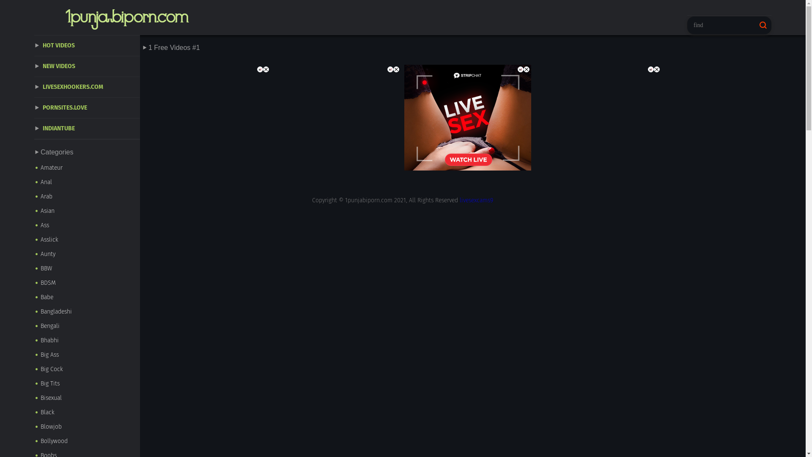 The height and width of the screenshot is (457, 812). I want to click on Bangladeshi, so click(87, 312).